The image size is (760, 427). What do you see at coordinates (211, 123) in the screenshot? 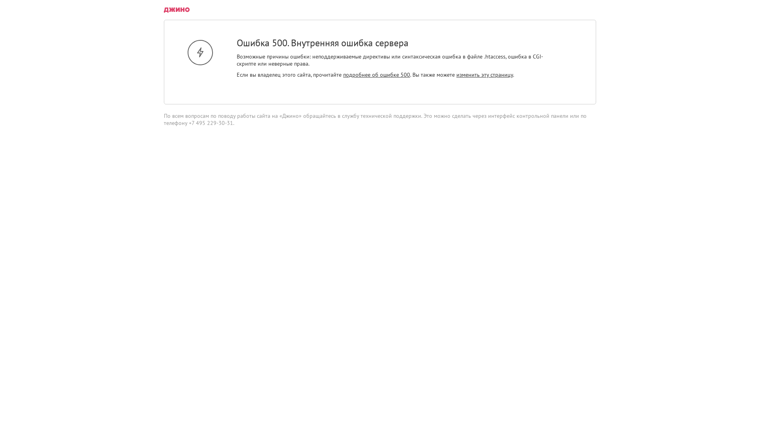
I see `+7 495 229-30-31` at bounding box center [211, 123].